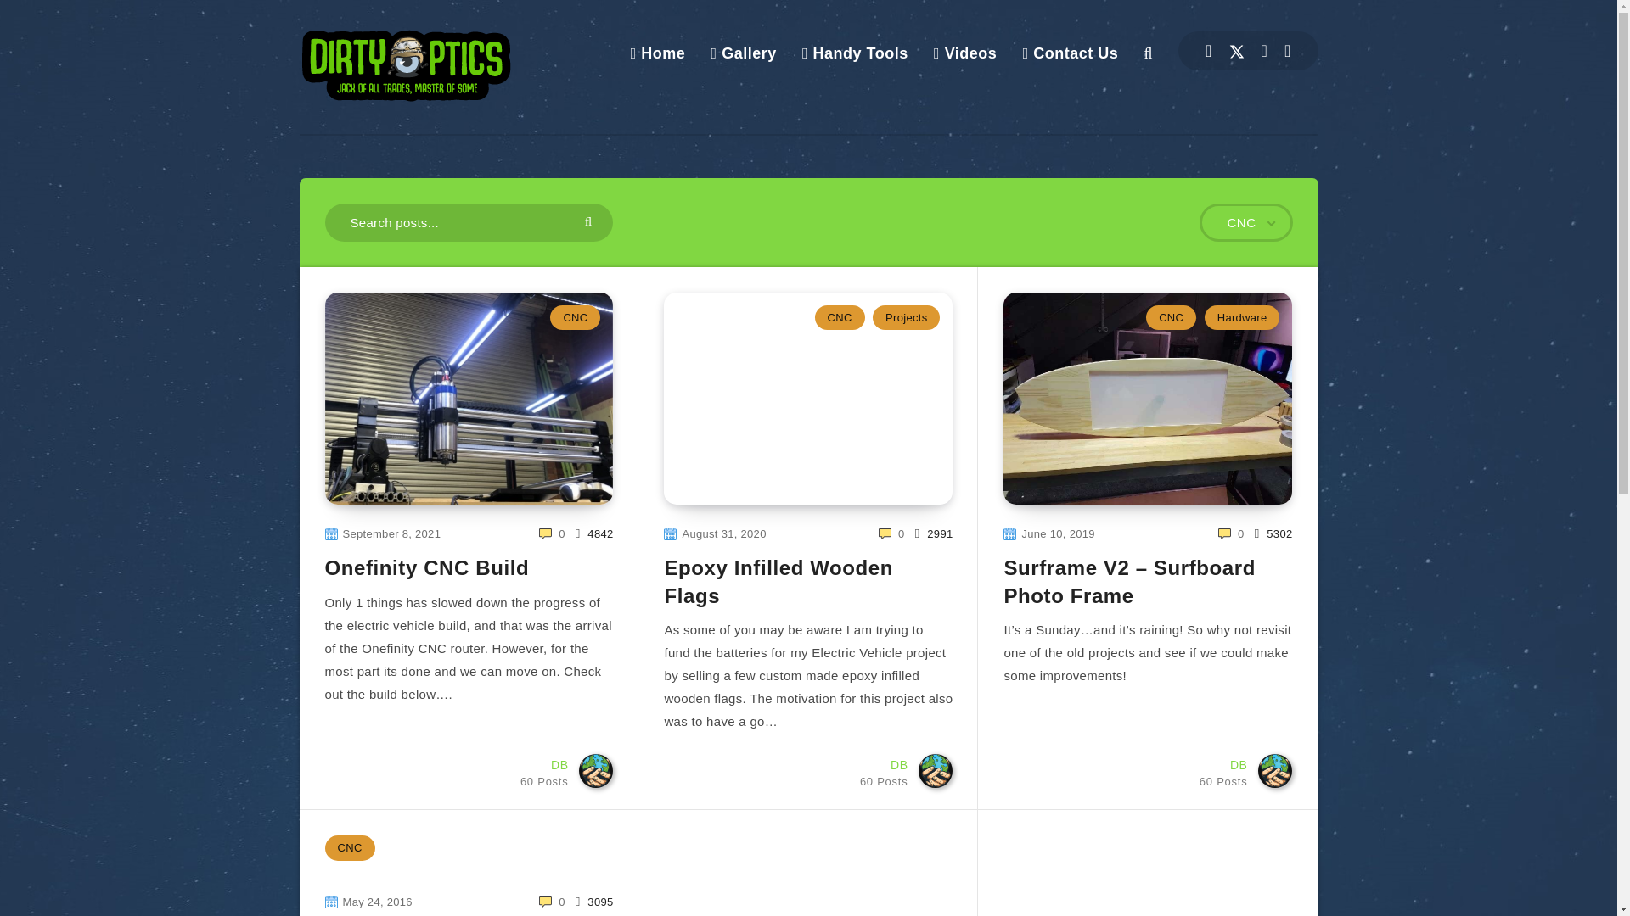  What do you see at coordinates (350, 847) in the screenshot?
I see `Videos` at bounding box center [350, 847].